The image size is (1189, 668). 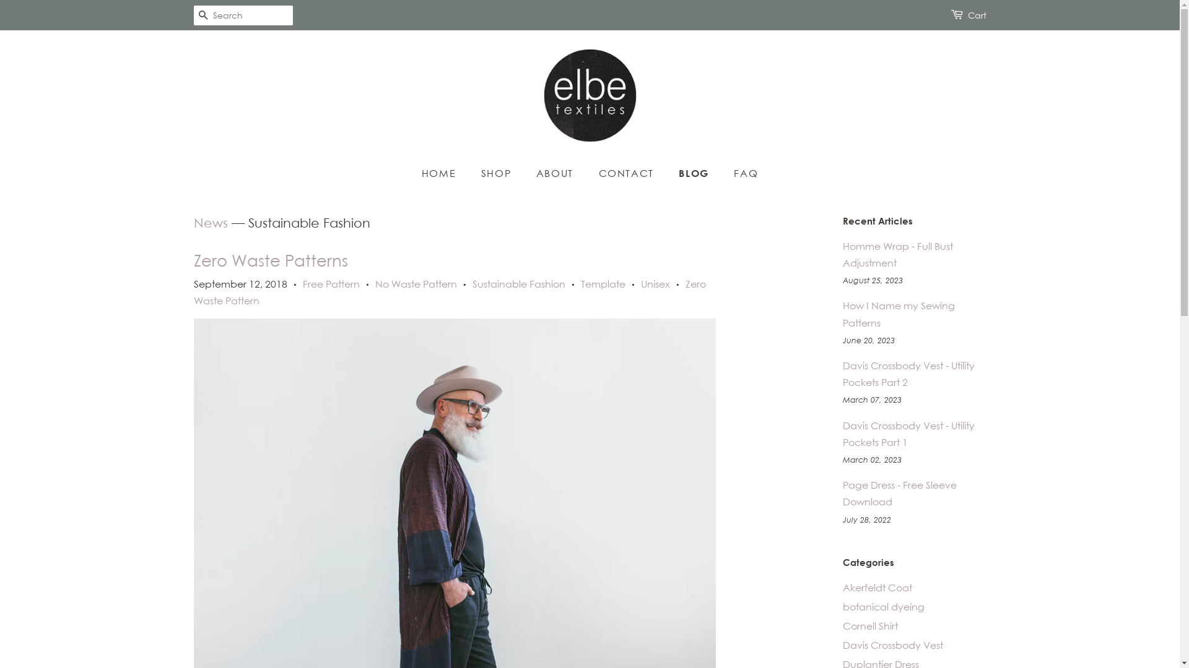 I want to click on Unisex, so click(x=655, y=284).